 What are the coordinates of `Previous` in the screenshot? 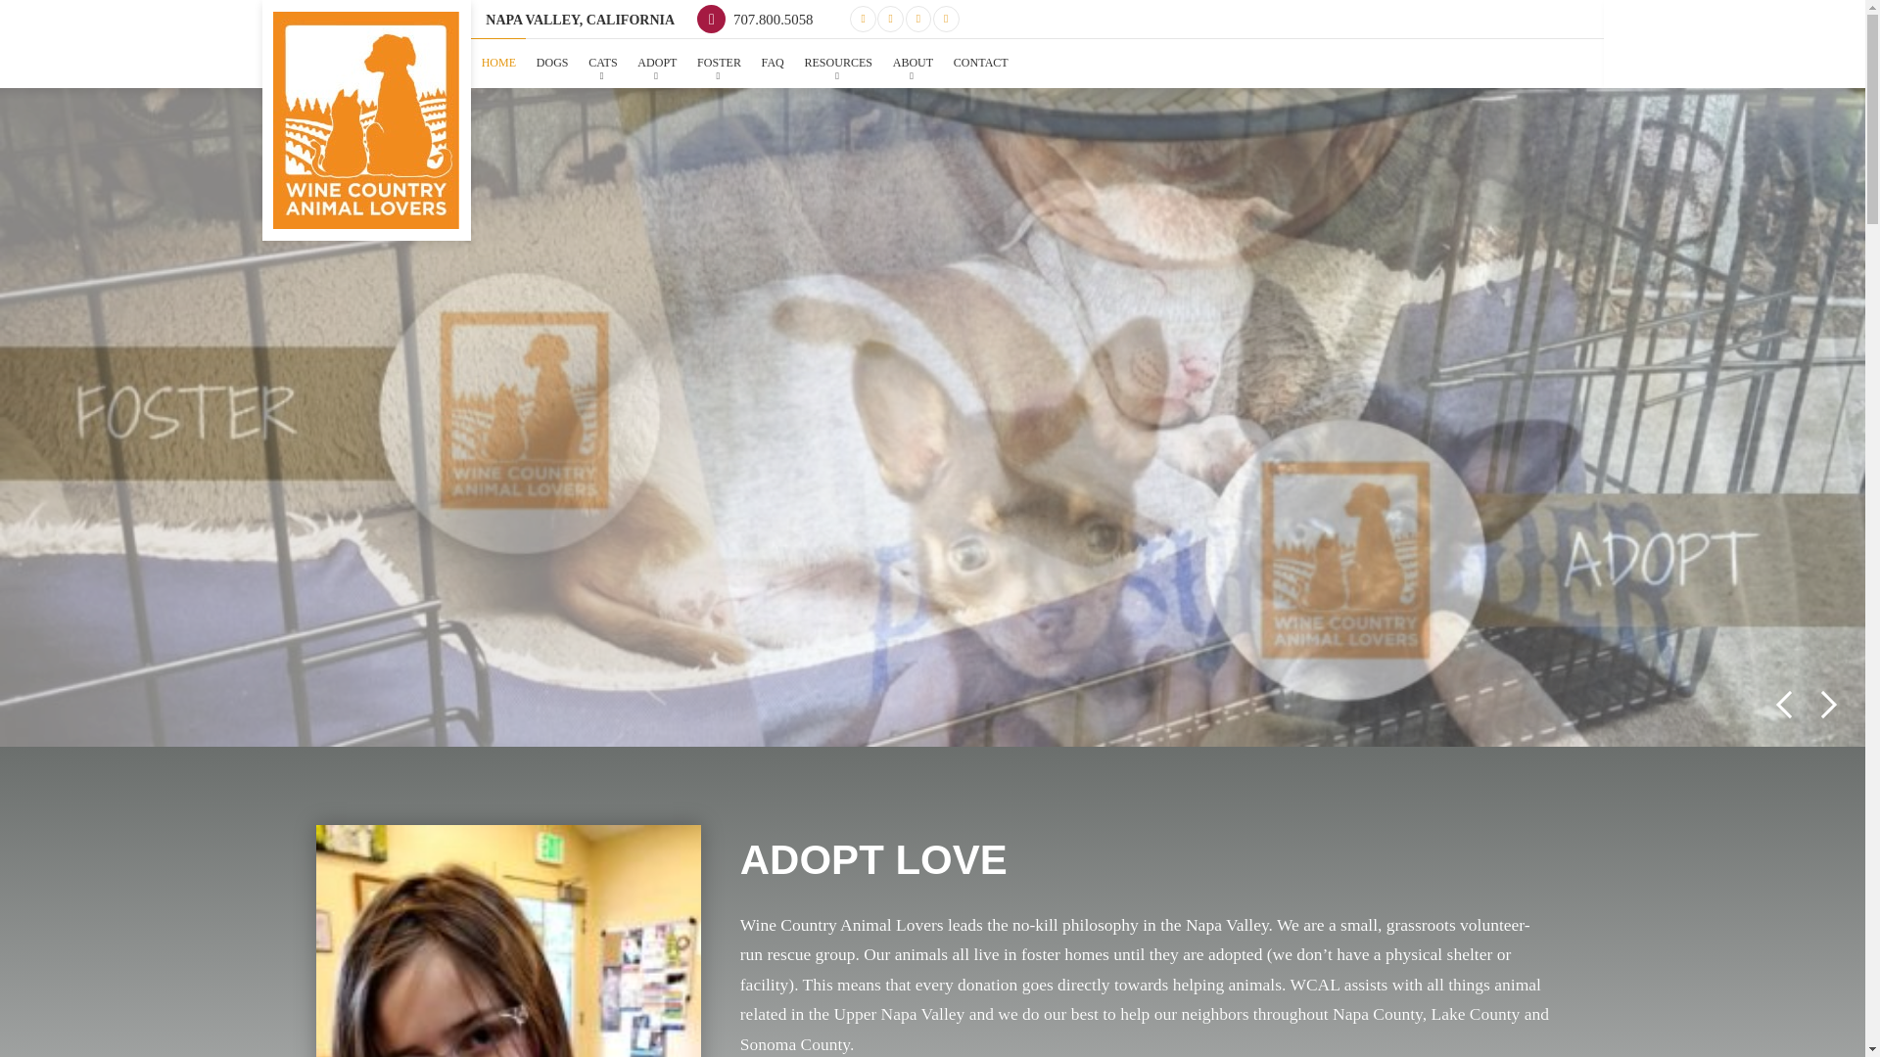 It's located at (1784, 705).